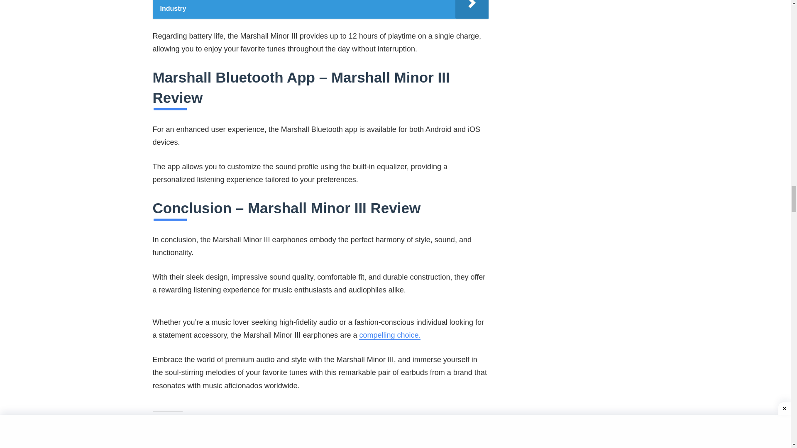  Describe the element at coordinates (433, 439) in the screenshot. I see `Discover the 4 Best Sony Camera for Video Production` at that location.